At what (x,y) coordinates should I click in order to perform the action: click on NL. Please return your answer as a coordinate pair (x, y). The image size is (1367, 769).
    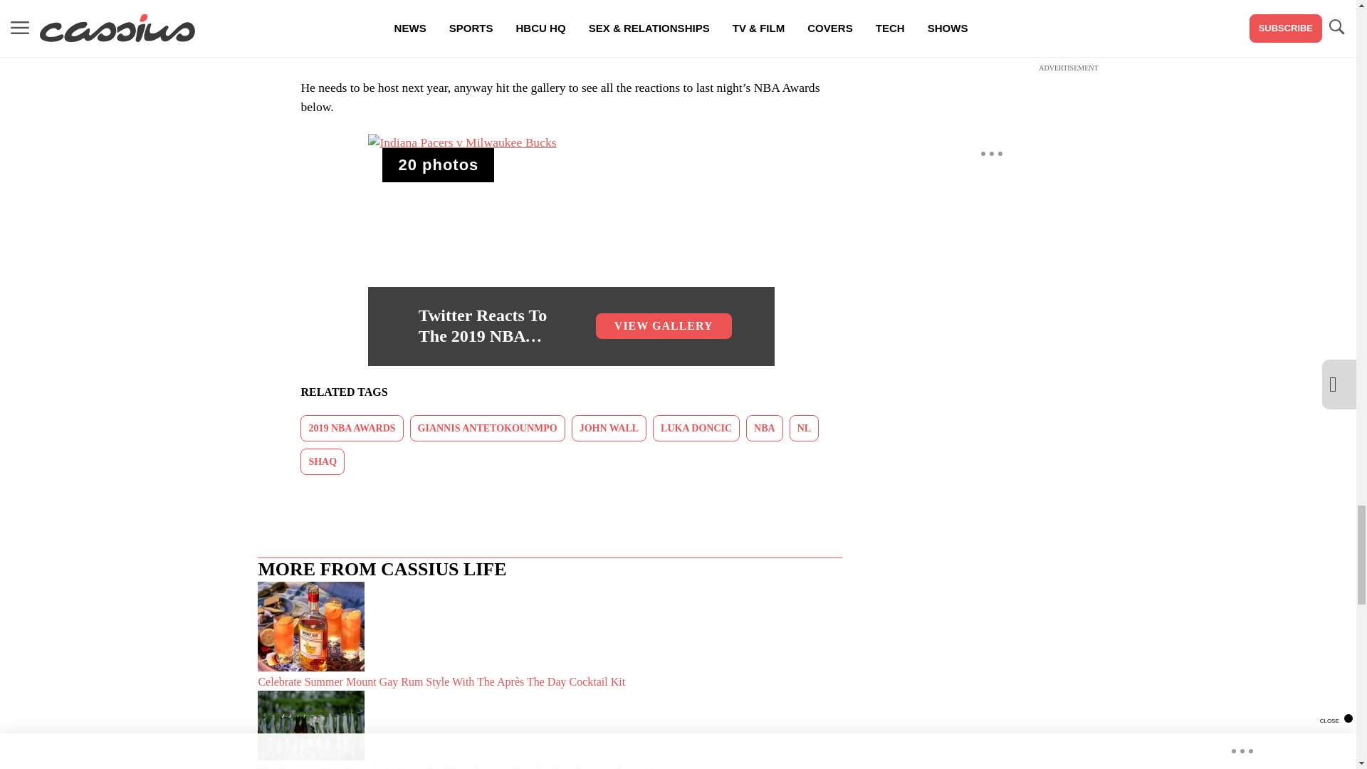
    Looking at the image, I should click on (805, 428).